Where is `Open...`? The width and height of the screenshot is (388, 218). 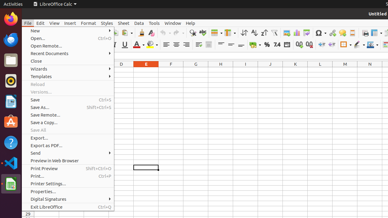
Open... is located at coordinates (68, 38).